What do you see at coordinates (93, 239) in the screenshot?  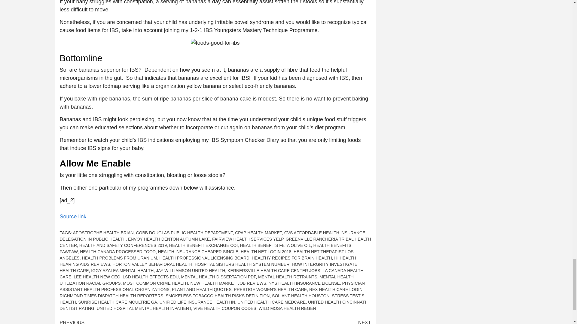 I see `DELEGATION IN PUBLIC HEALTH` at bounding box center [93, 239].